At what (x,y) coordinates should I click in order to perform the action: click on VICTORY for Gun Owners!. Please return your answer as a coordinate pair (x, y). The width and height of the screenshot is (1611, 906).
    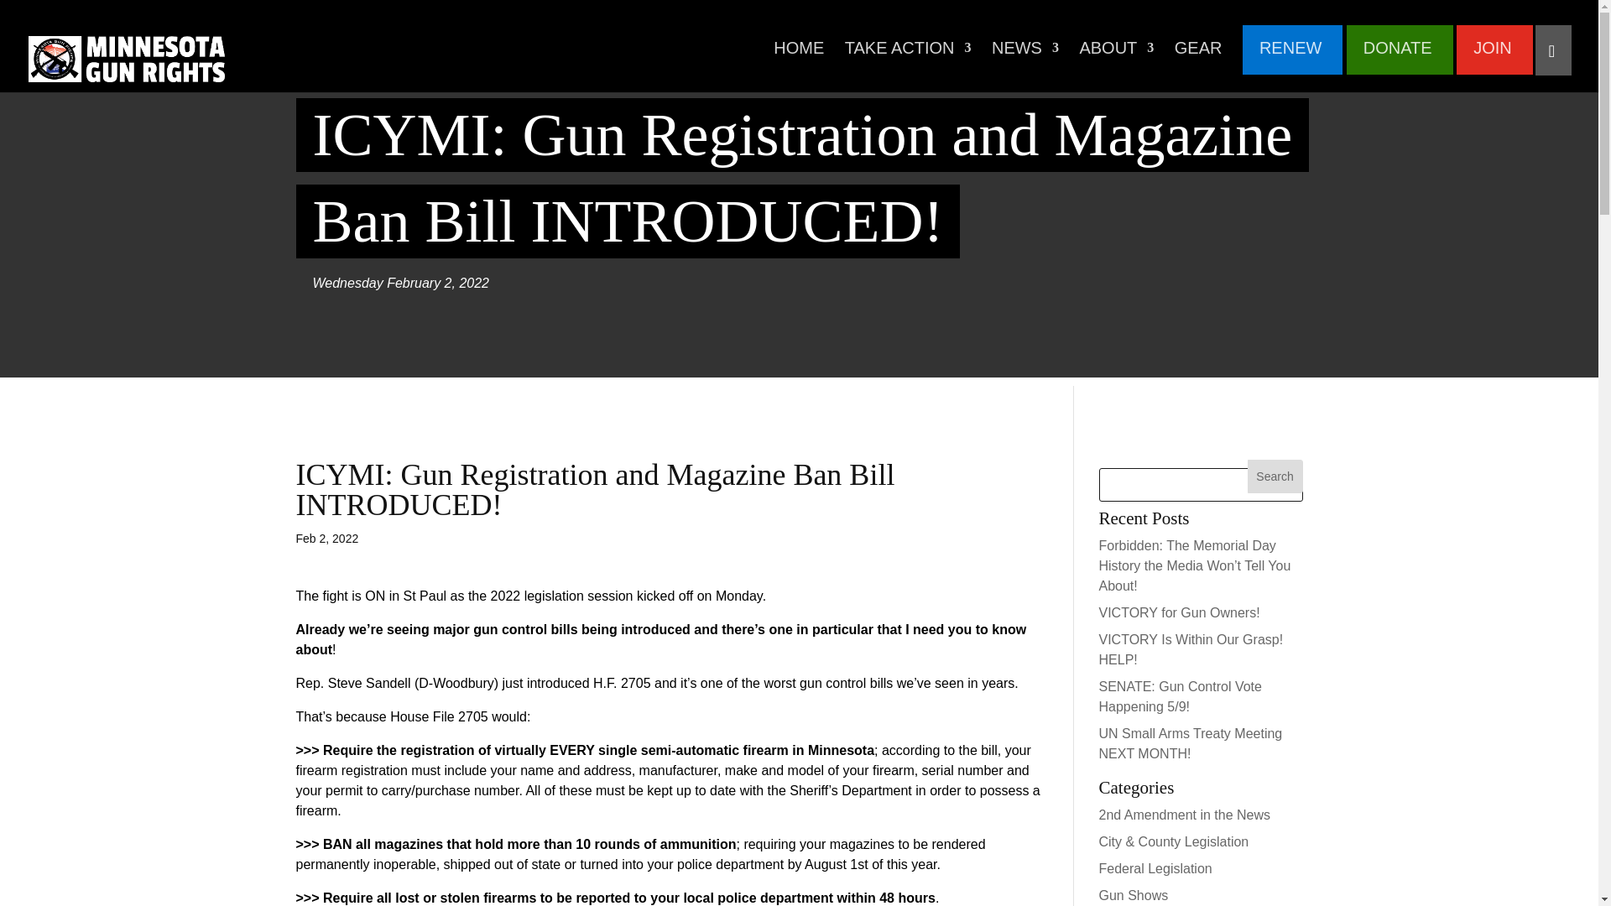
    Looking at the image, I should click on (1179, 612).